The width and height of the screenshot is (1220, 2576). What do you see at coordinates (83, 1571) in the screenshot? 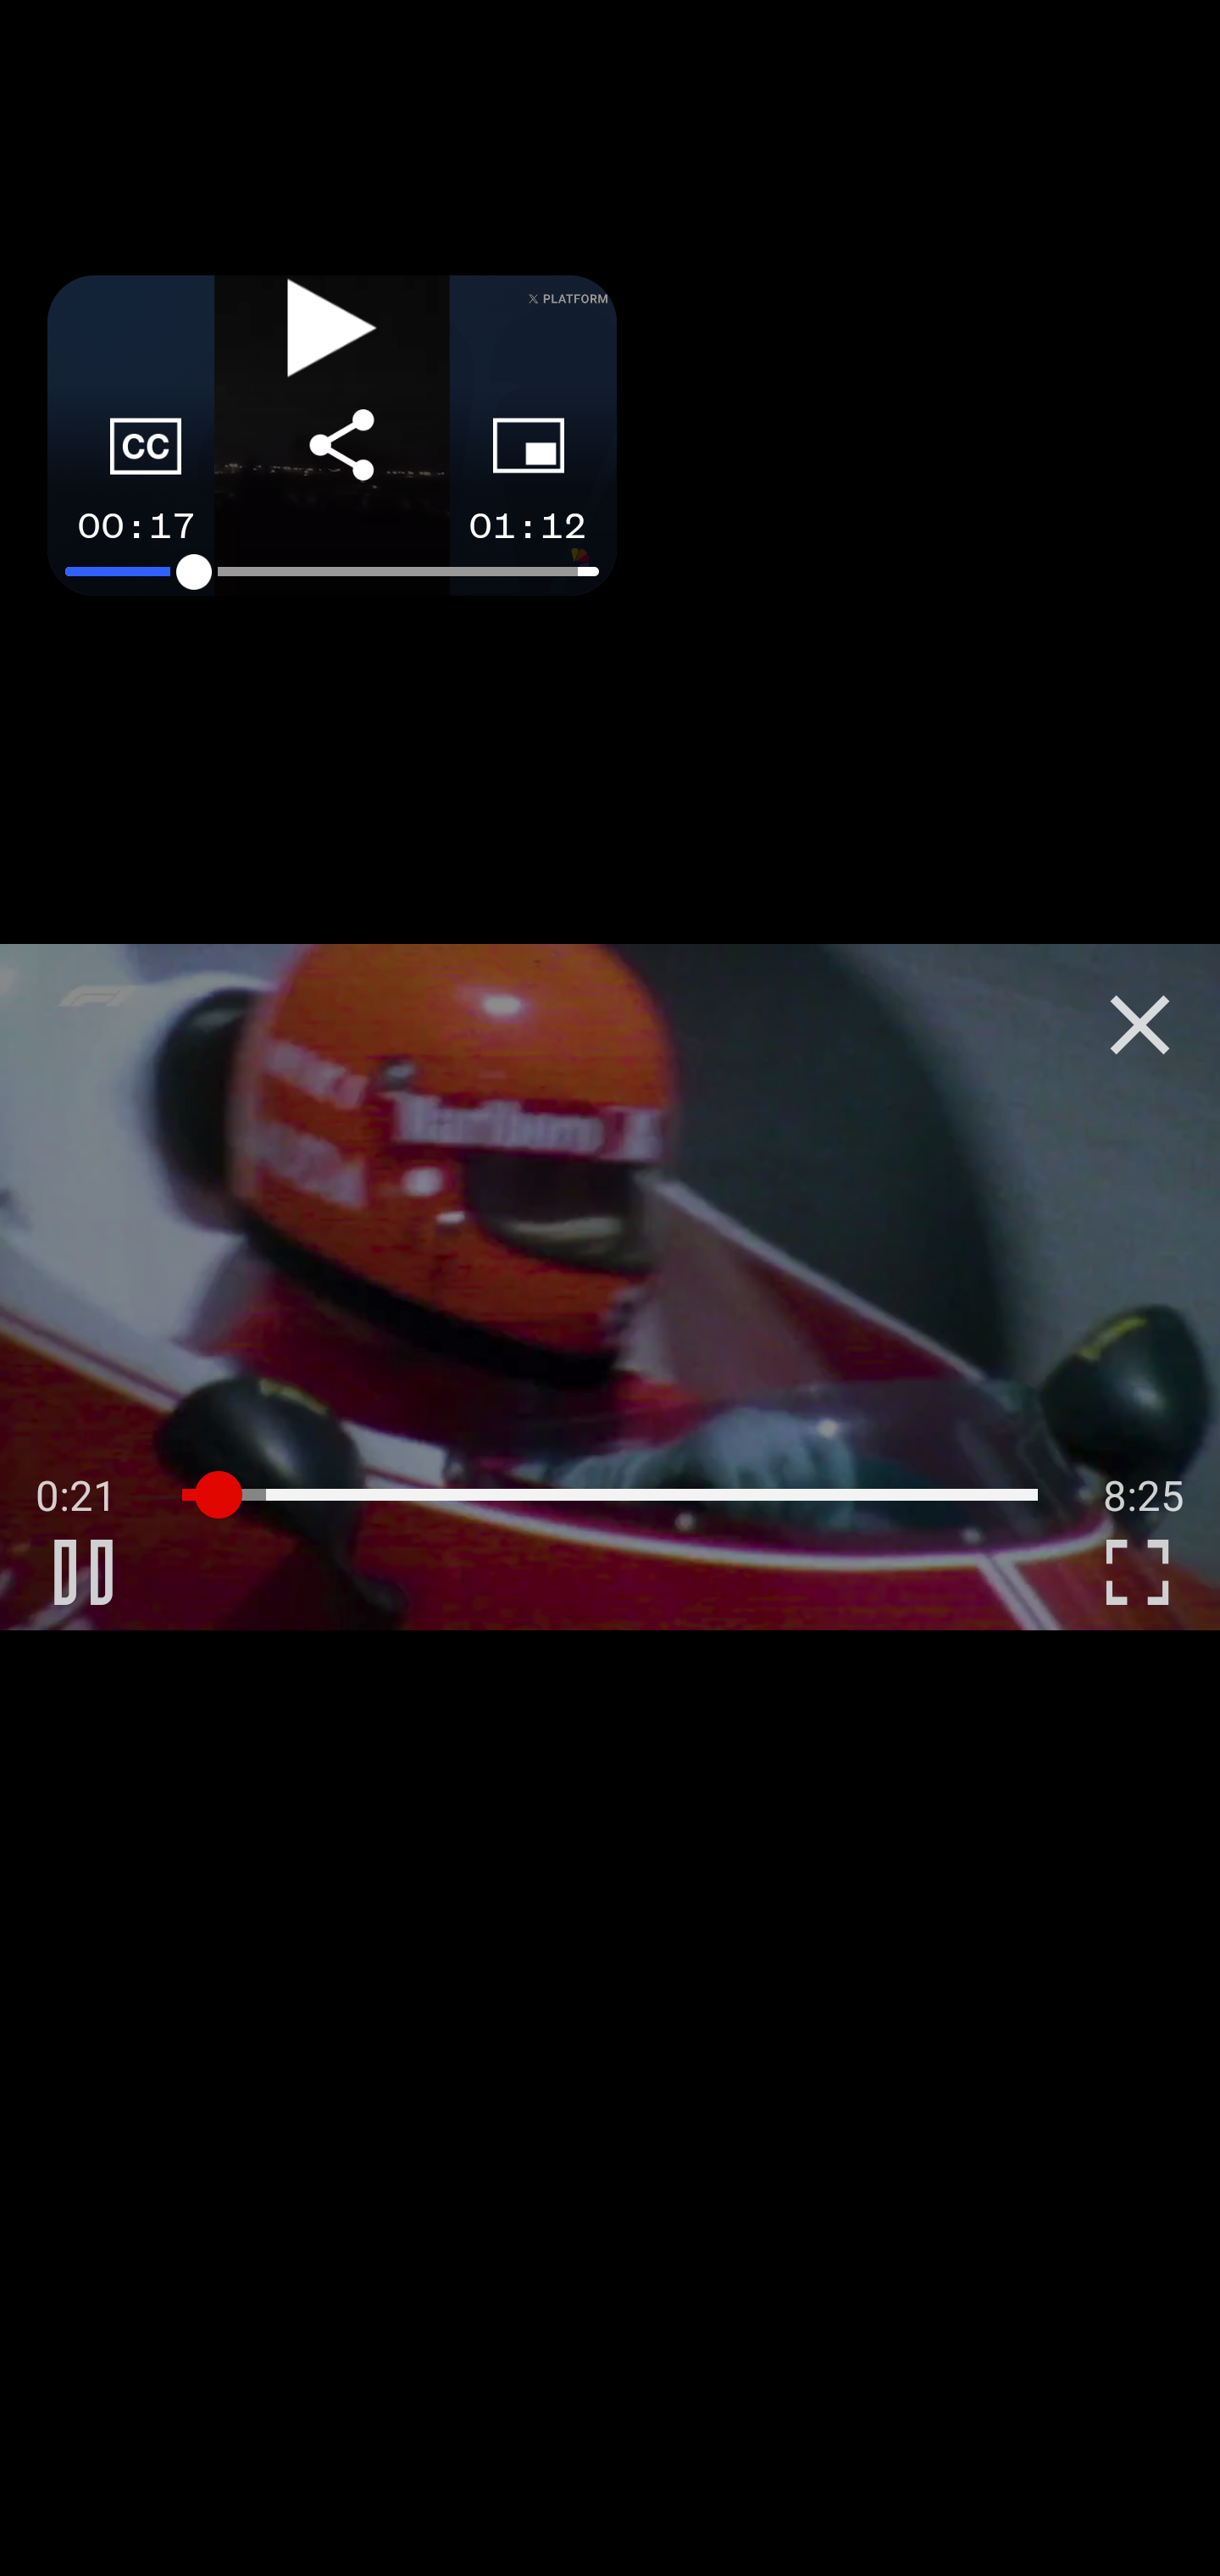
I see `B Pause` at bounding box center [83, 1571].